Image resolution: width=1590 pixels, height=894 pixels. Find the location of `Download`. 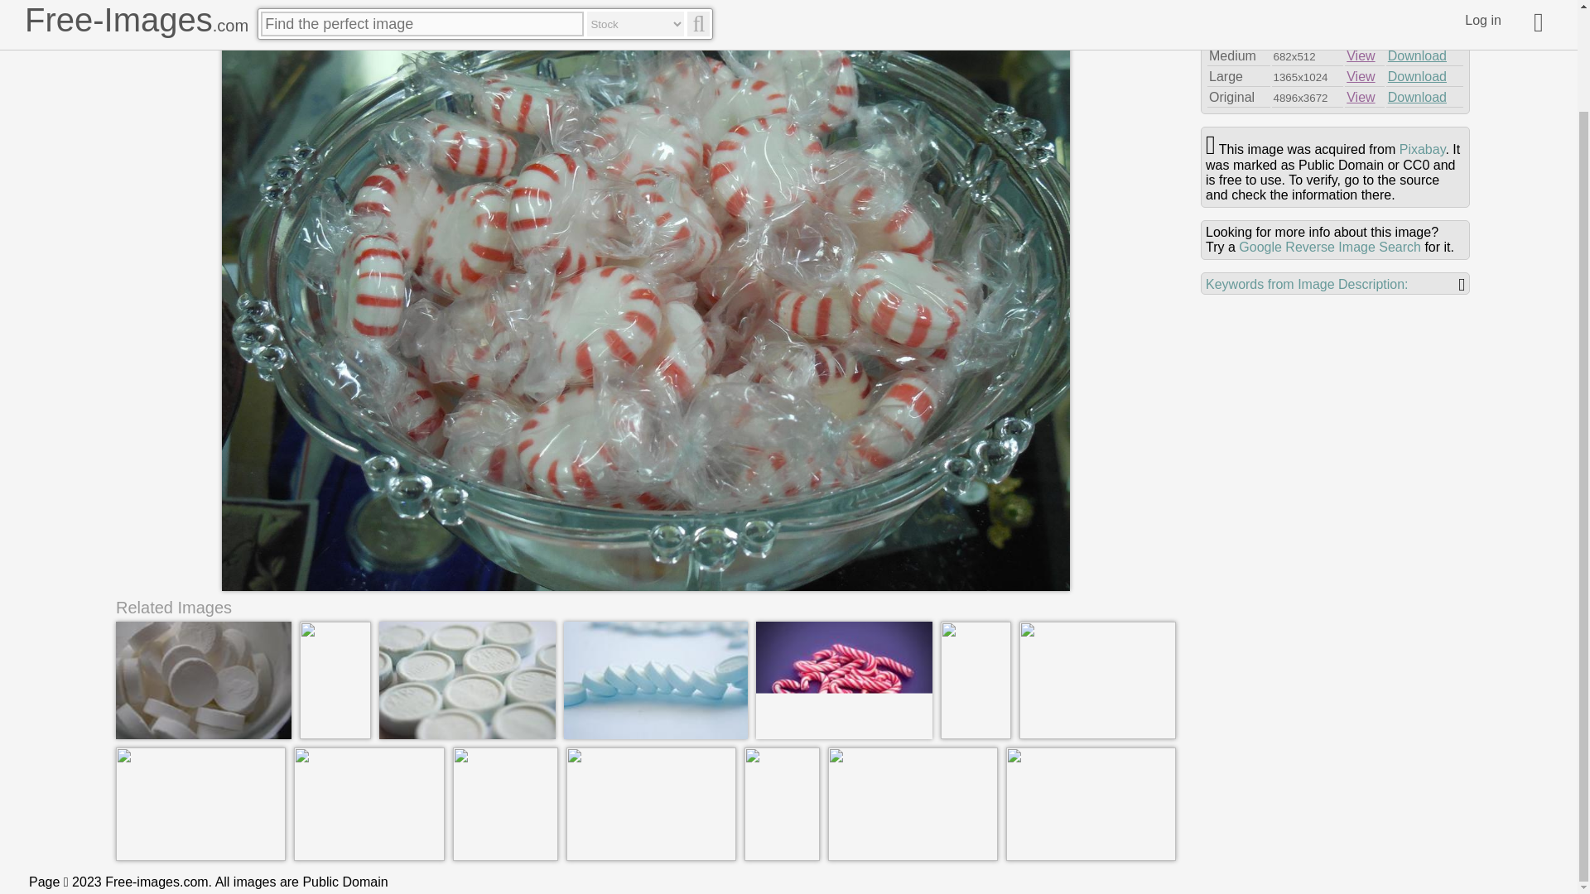

Download is located at coordinates (1418, 98).